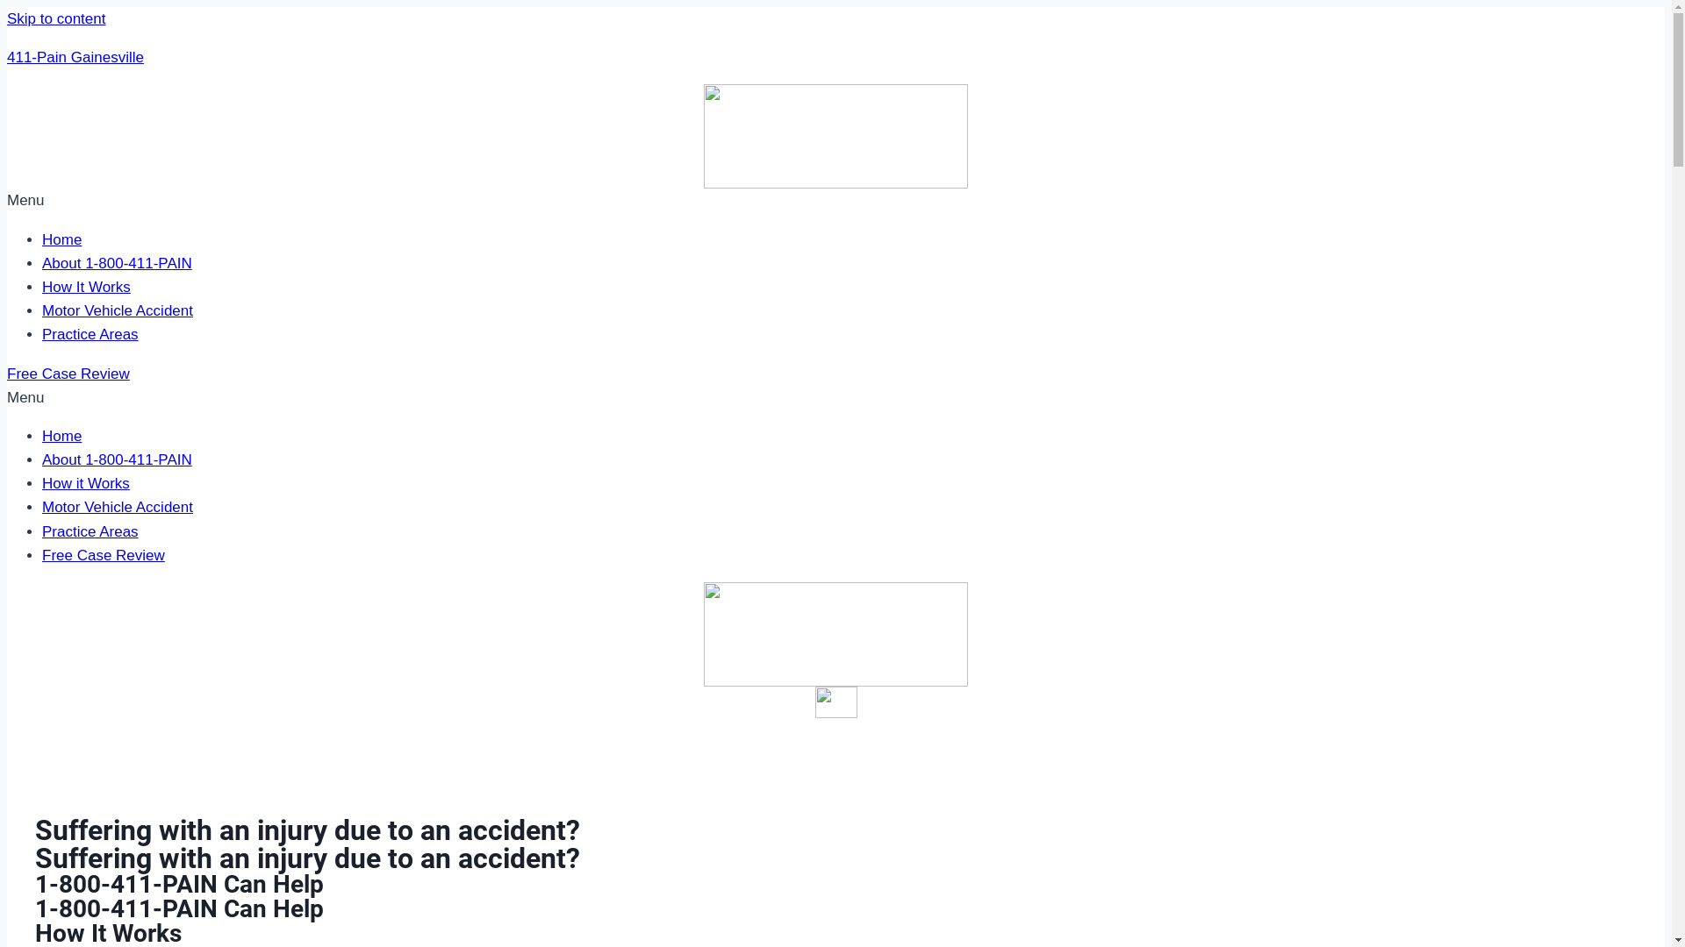 Image resolution: width=1685 pixels, height=947 pixels. I want to click on Home, so click(61, 437).